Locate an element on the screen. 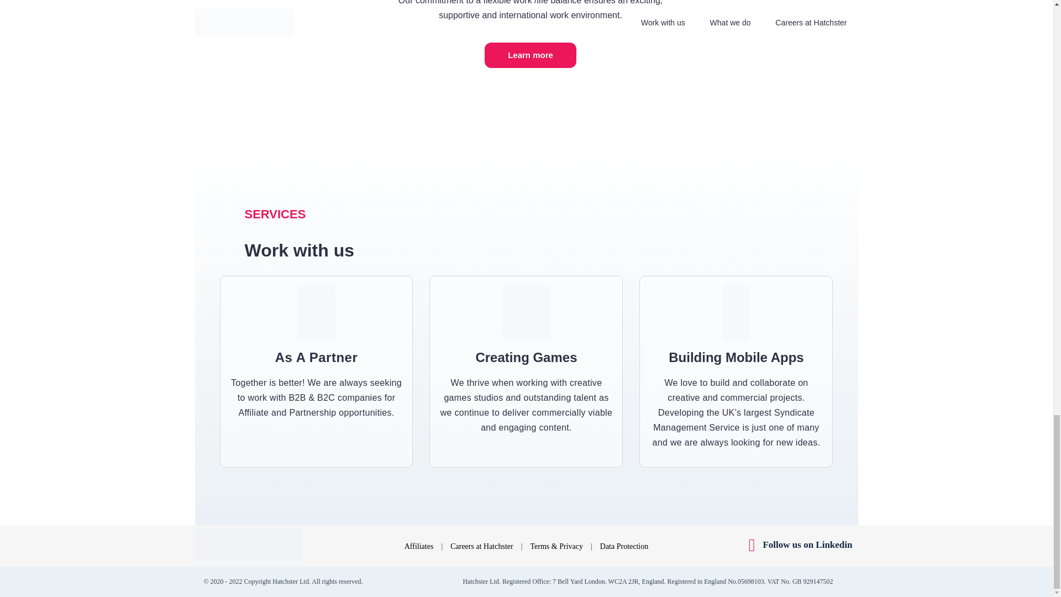 Image resolution: width=1061 pixels, height=597 pixels. Learn more is located at coordinates (530, 55).